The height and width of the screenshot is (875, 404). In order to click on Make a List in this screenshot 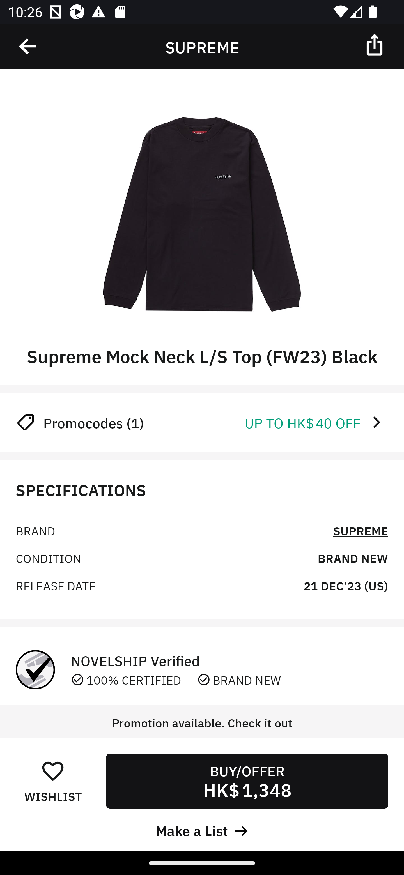, I will do `click(202, 830)`.